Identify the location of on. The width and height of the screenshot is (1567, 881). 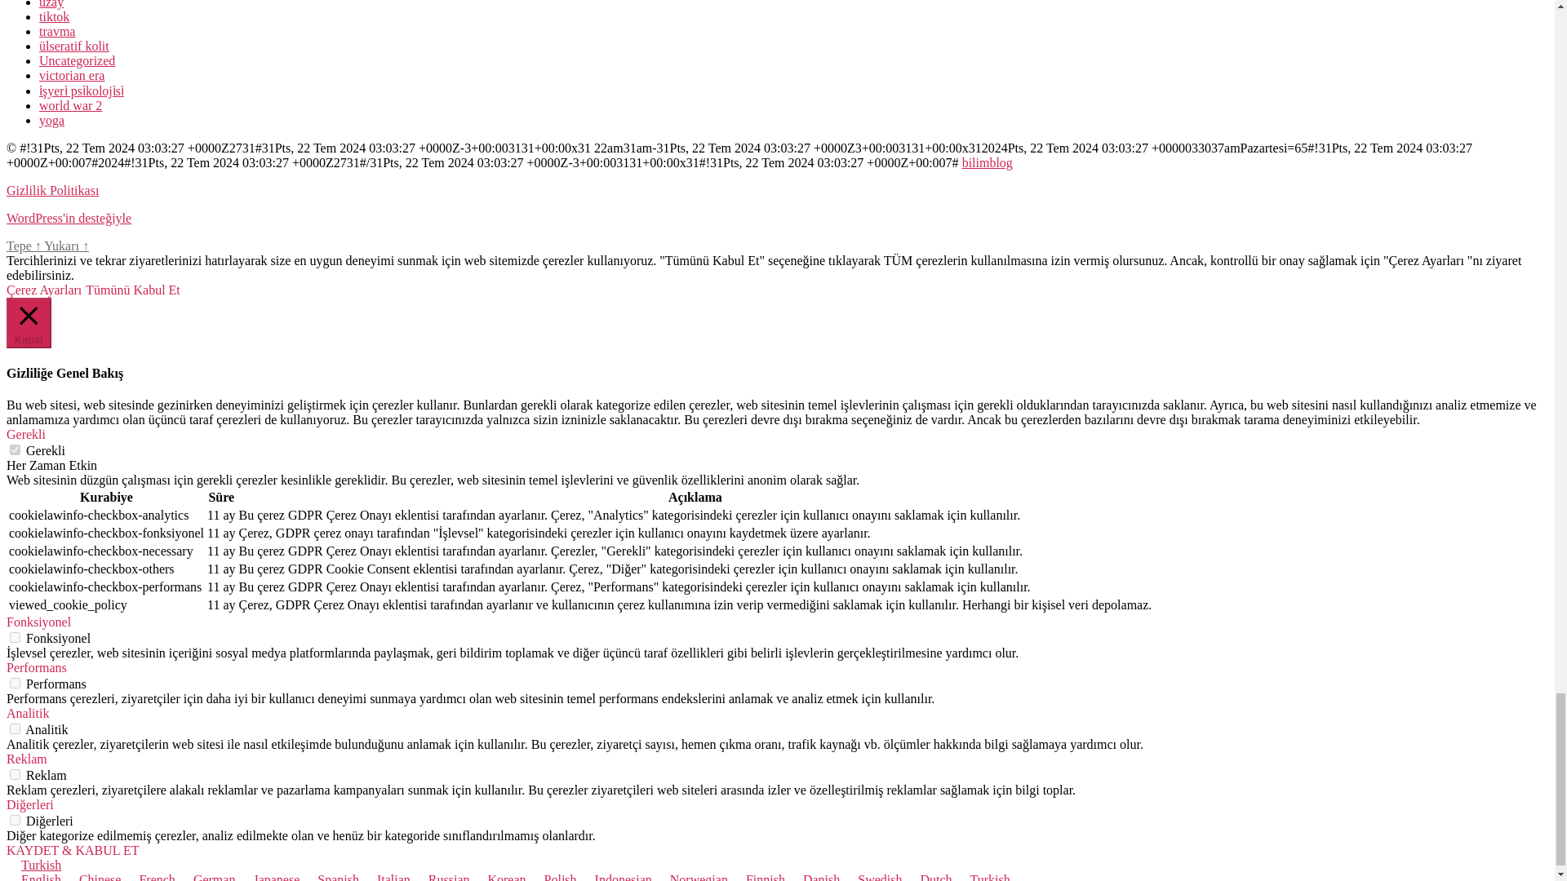
(15, 820).